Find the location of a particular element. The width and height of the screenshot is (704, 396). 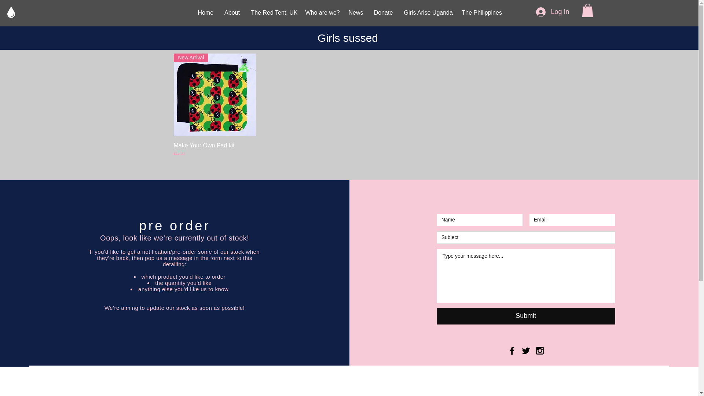

Donate is located at coordinates (383, 12).